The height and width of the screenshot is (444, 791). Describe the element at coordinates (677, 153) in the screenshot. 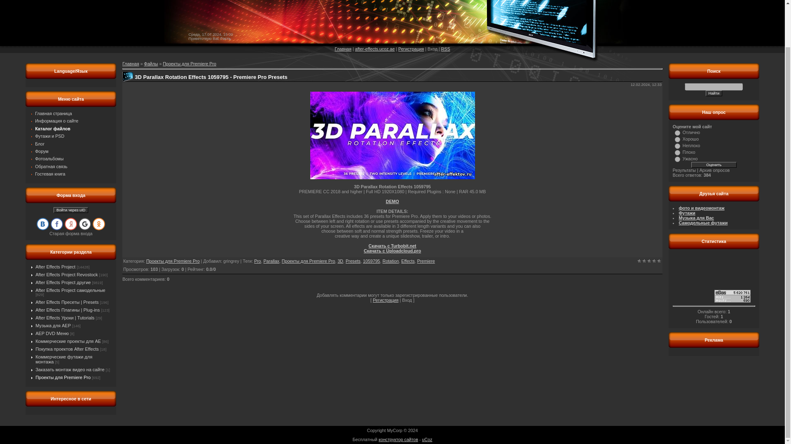

I see `4` at that location.